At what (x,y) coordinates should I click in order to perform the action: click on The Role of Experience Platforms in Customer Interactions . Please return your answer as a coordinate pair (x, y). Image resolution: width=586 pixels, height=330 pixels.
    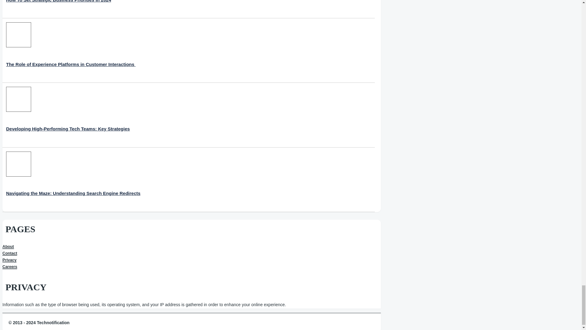
    Looking at the image, I should click on (71, 51).